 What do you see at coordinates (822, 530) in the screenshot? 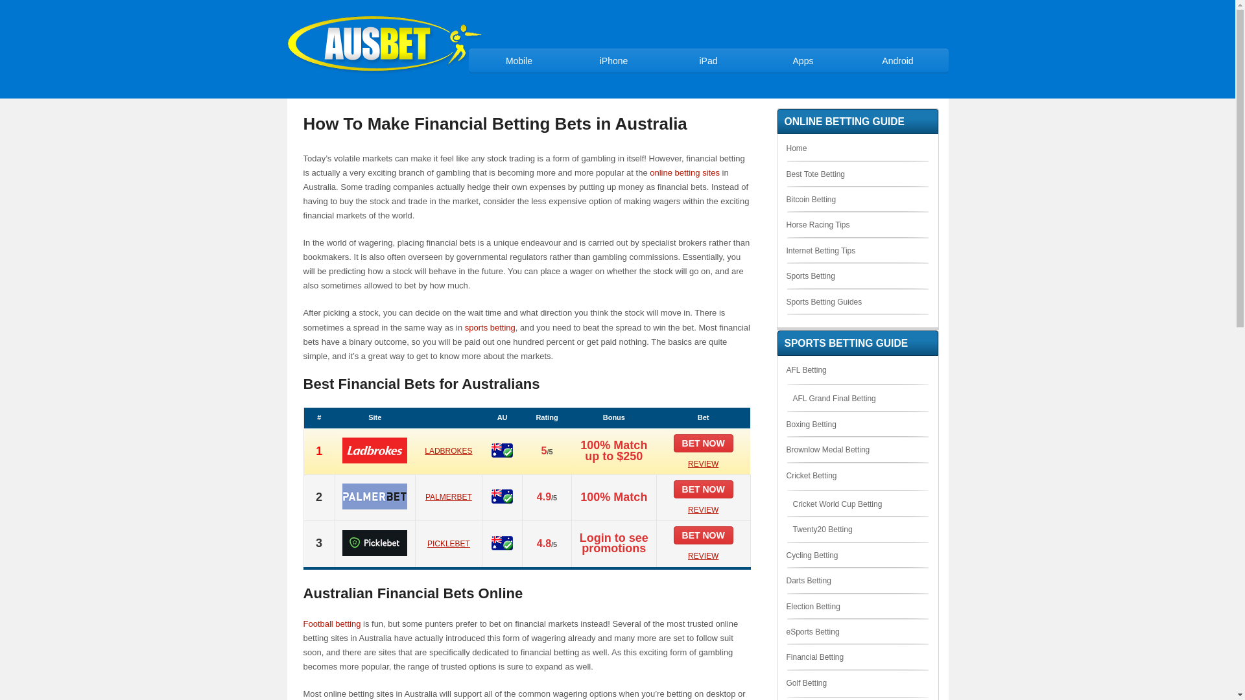
I see `Twenty20 Betting` at bounding box center [822, 530].